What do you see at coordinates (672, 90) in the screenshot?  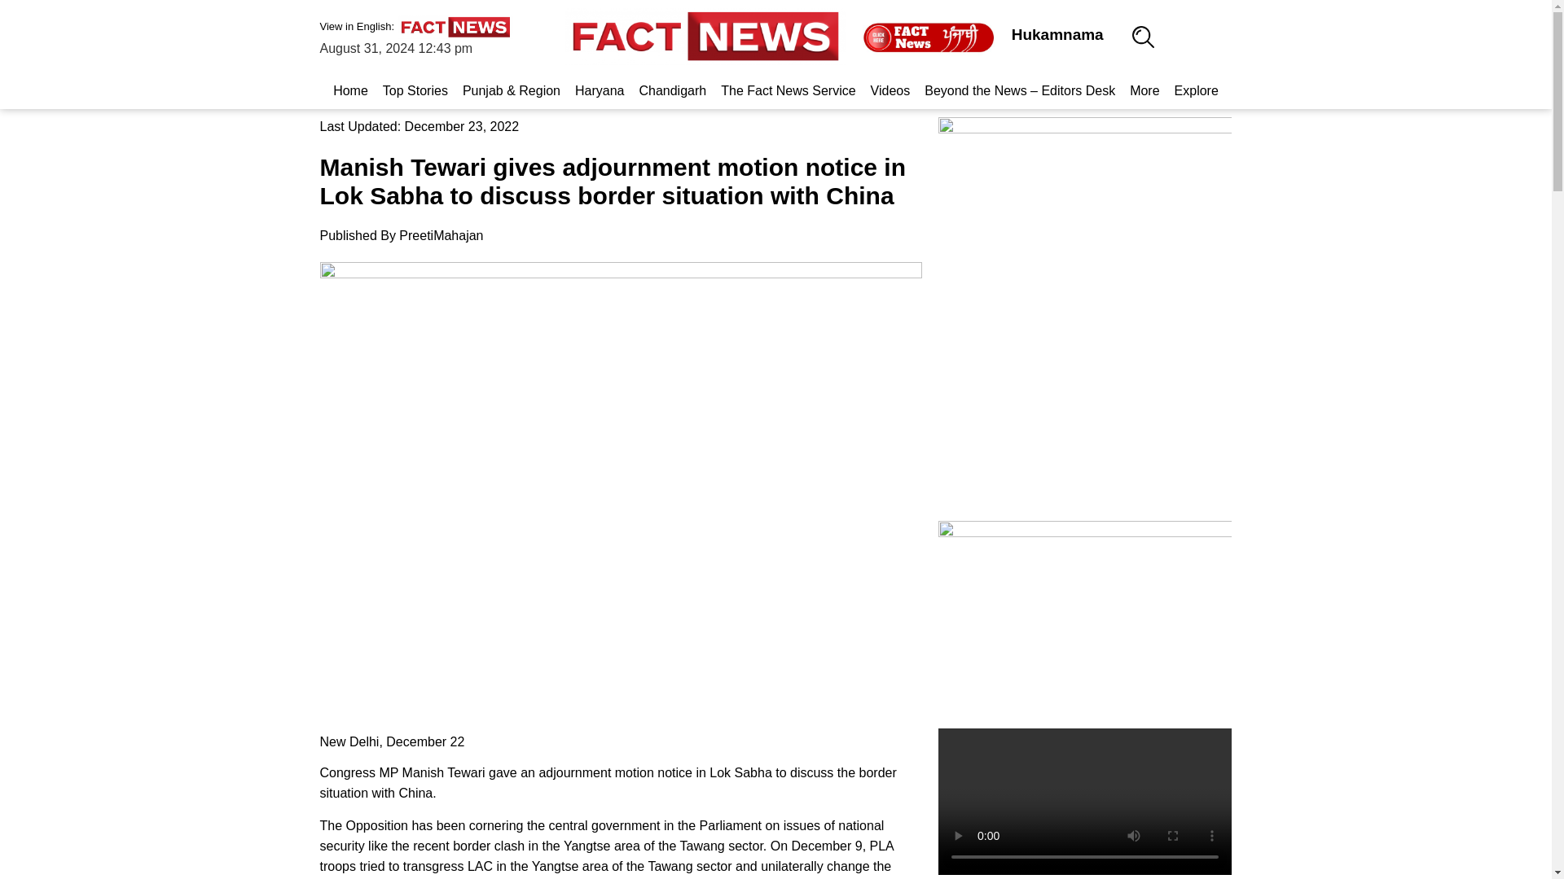 I see `Chandigarh` at bounding box center [672, 90].